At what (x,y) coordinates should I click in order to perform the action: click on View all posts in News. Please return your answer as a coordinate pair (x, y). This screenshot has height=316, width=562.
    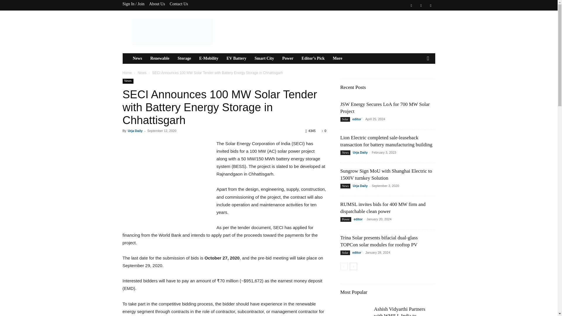
    Looking at the image, I should click on (142, 73).